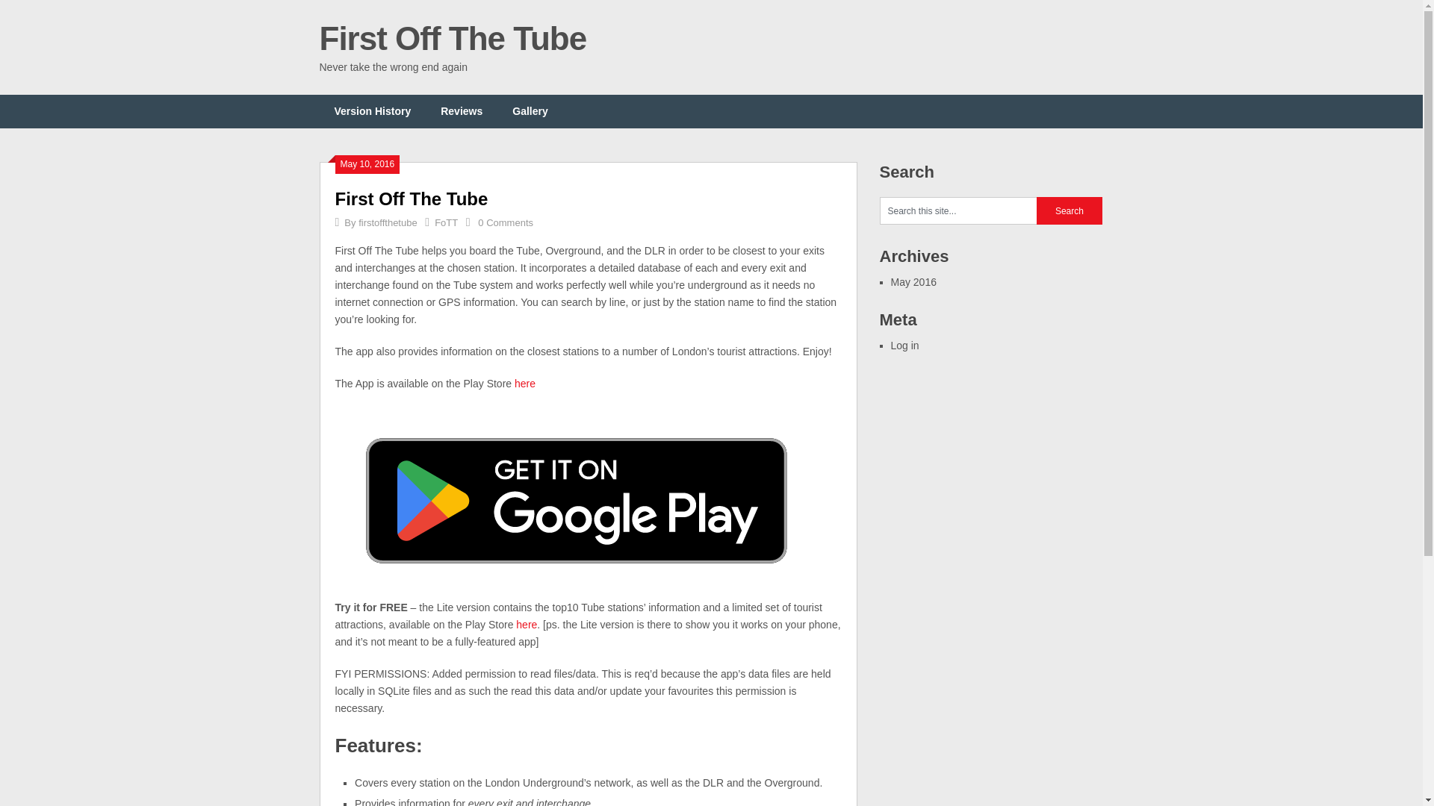 This screenshot has height=806, width=1434. I want to click on Search this site..., so click(958, 210).